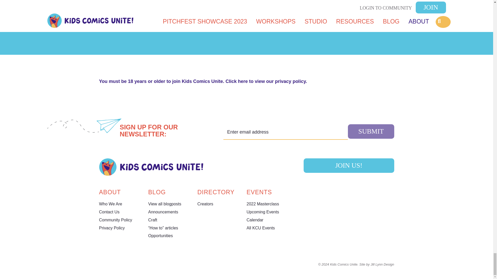 This screenshot has width=497, height=279. I want to click on Atlanta WordPress Designer and Developer, so click(377, 265).